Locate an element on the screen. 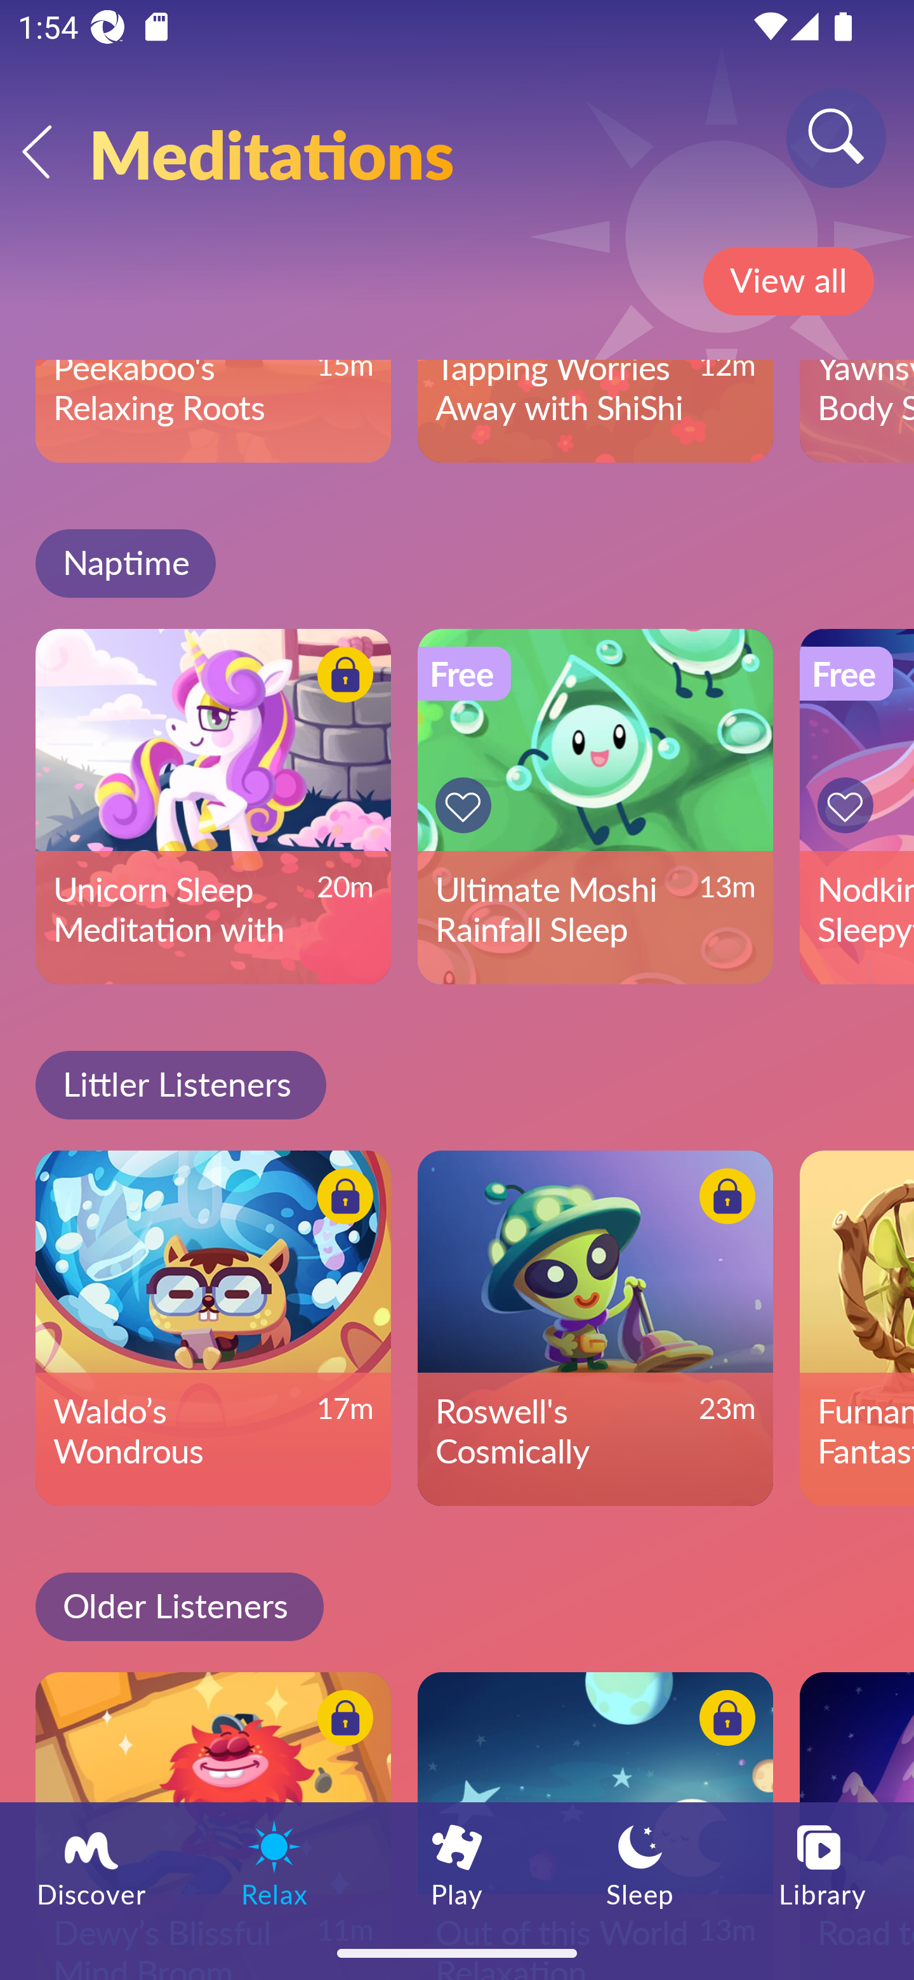 The image size is (914, 1980). Button is located at coordinates (724, 1722).